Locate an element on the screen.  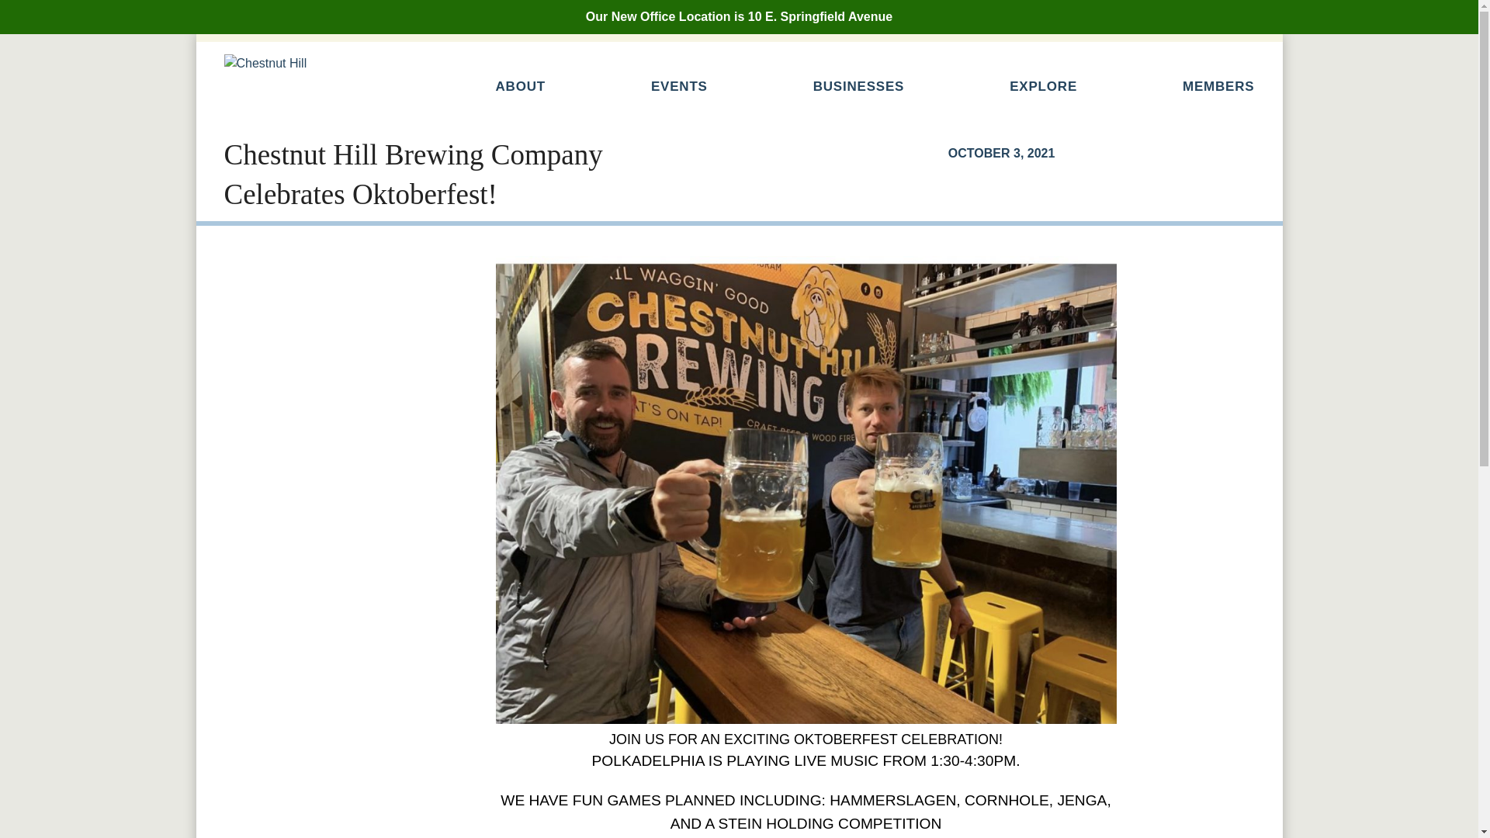
BUSINESSES is located at coordinates (858, 87).